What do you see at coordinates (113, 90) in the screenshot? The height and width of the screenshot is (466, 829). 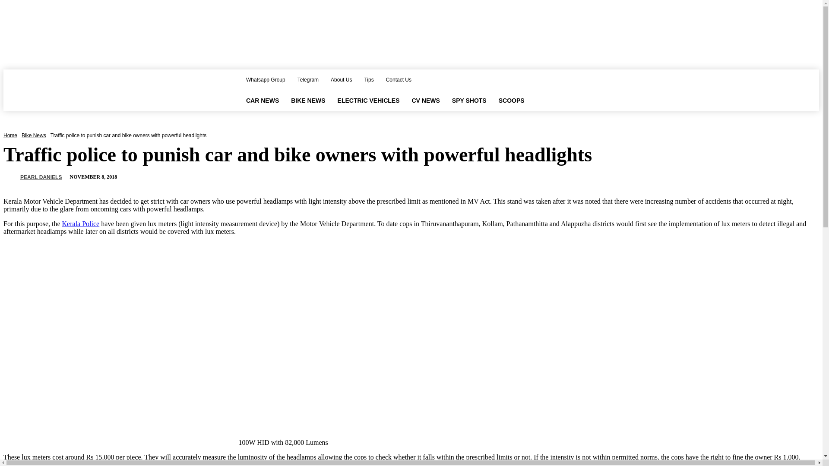 I see `rushlane logo` at bounding box center [113, 90].